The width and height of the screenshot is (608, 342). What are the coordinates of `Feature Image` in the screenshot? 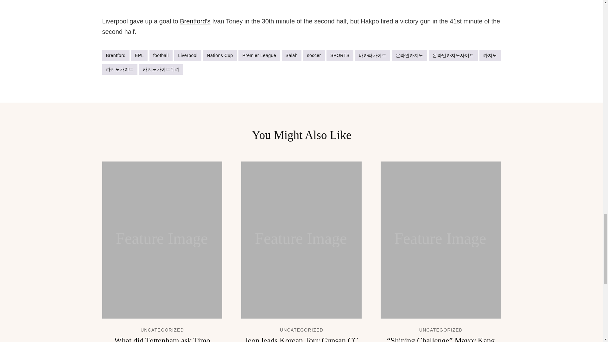 It's located at (301, 240).